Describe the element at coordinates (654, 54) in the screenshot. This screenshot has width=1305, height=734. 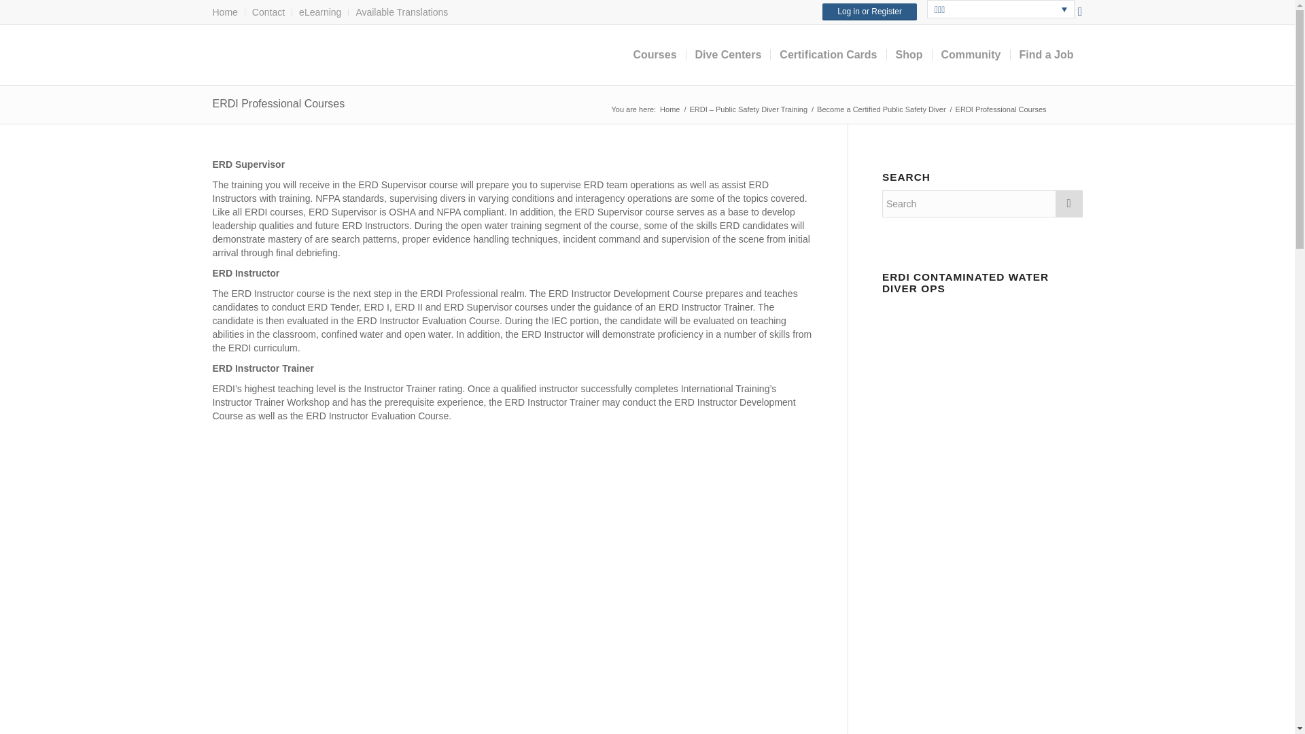
I see `Courses` at that location.